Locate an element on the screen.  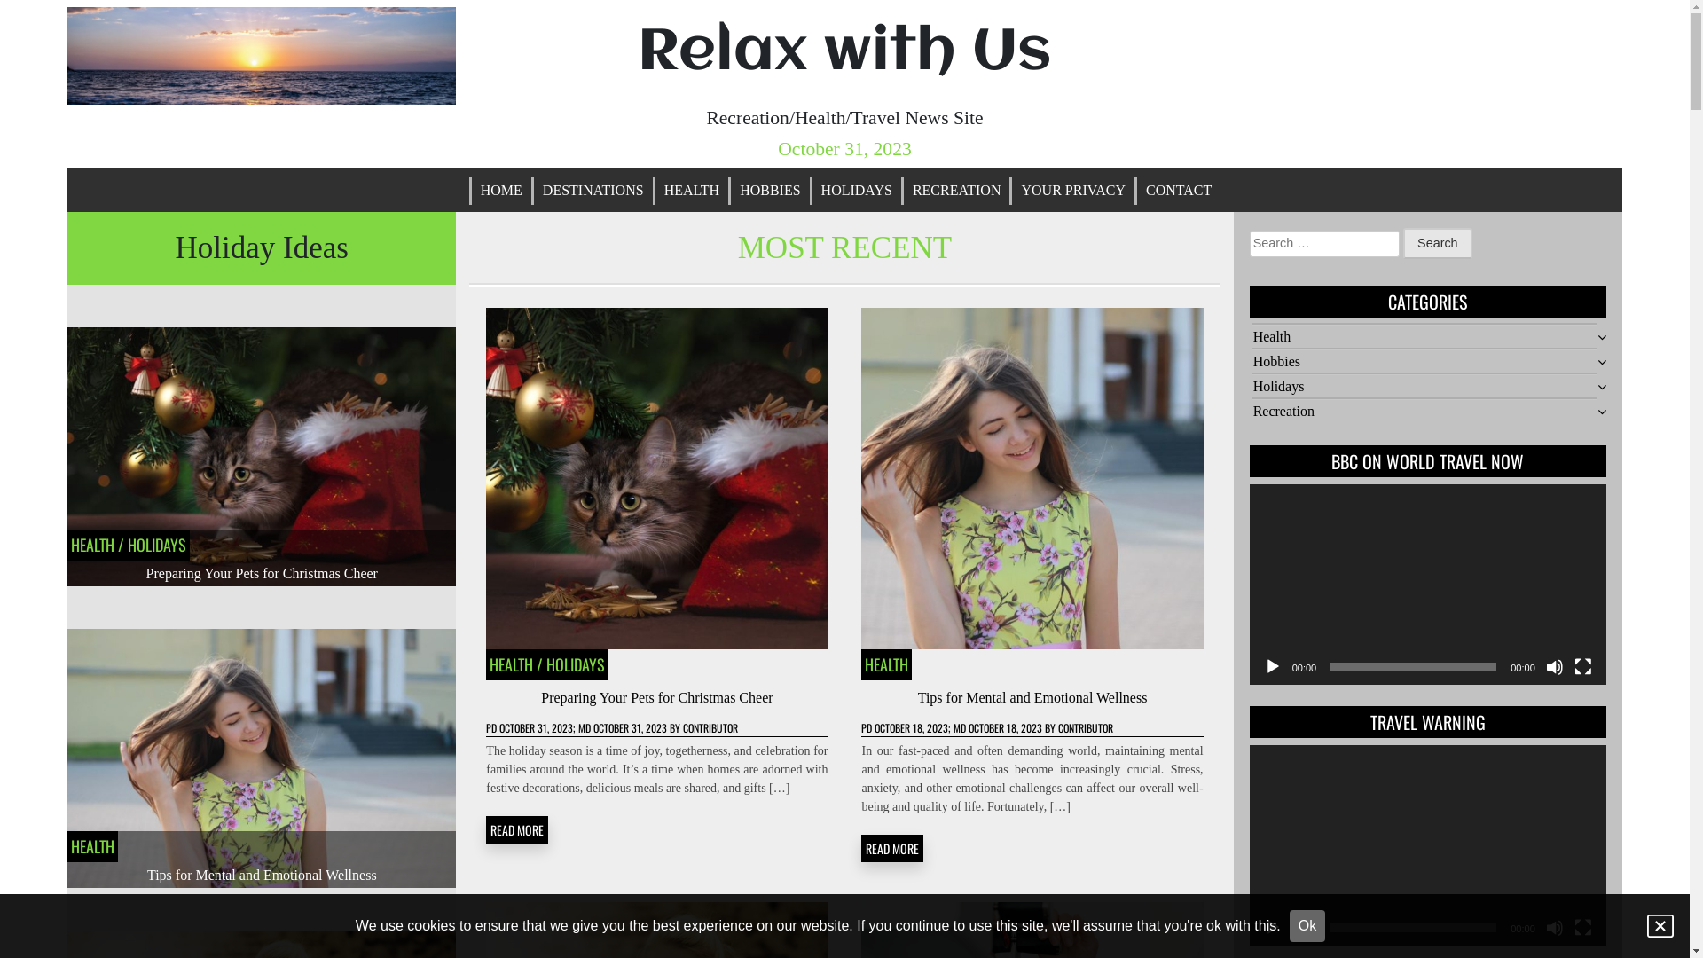
Health is located at coordinates (1272, 337).